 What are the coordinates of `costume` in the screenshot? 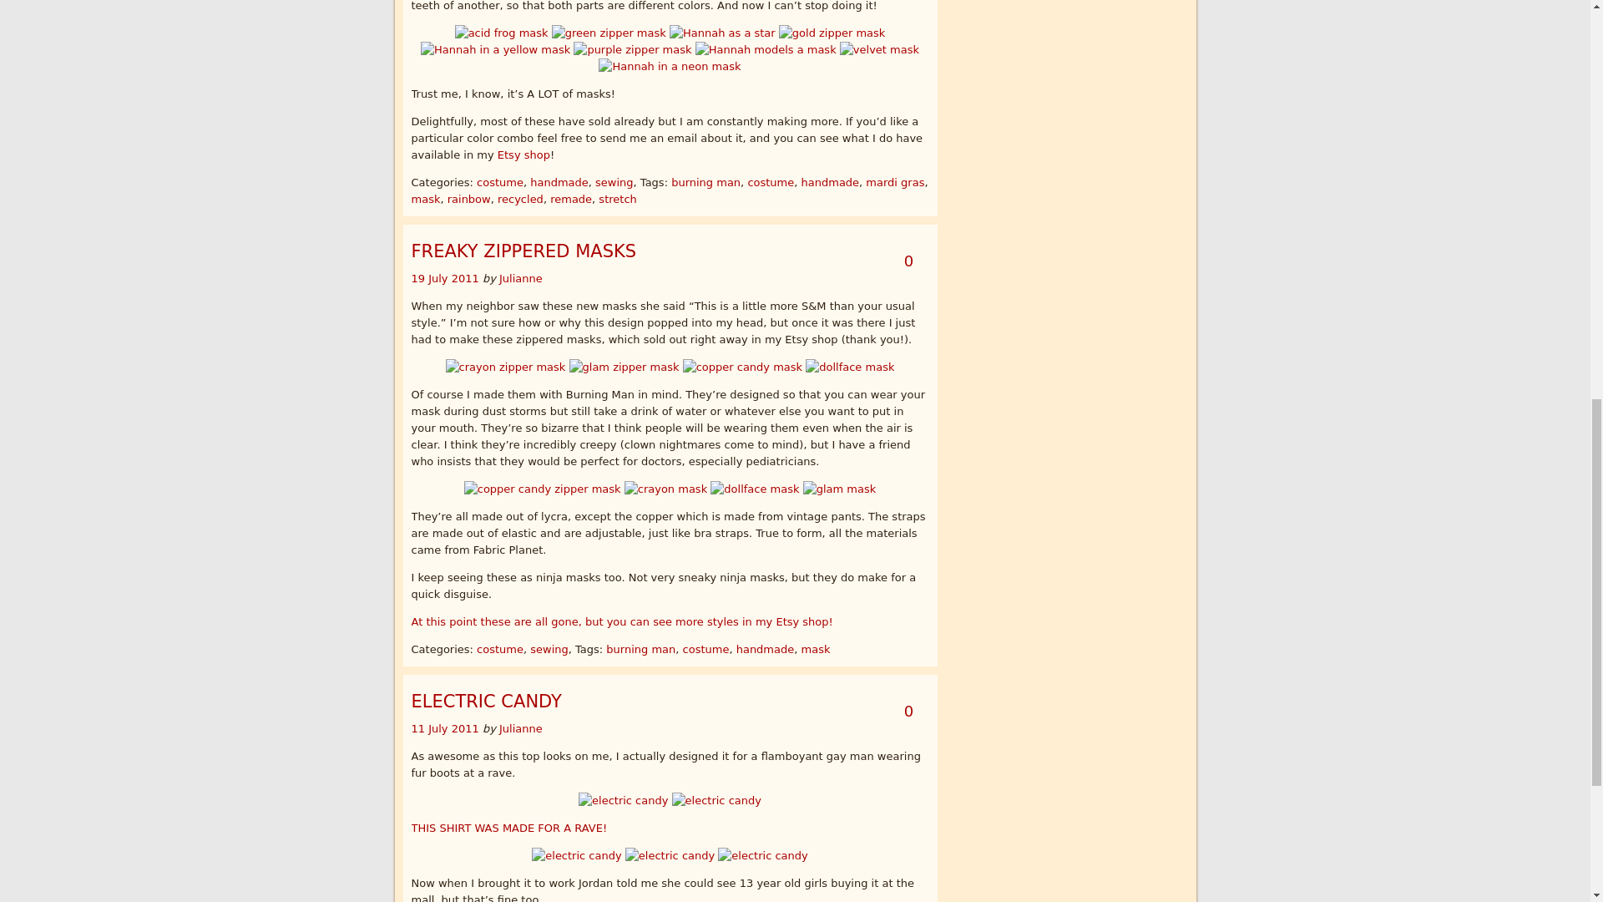 It's located at (499, 182).